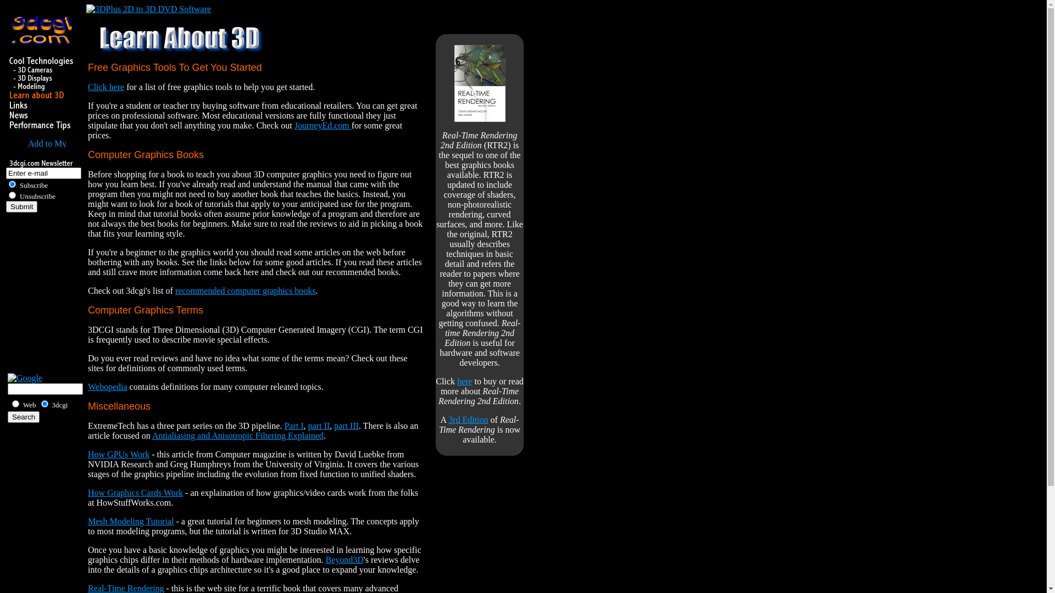  I want to click on 3rd Edition, so click(468, 419).